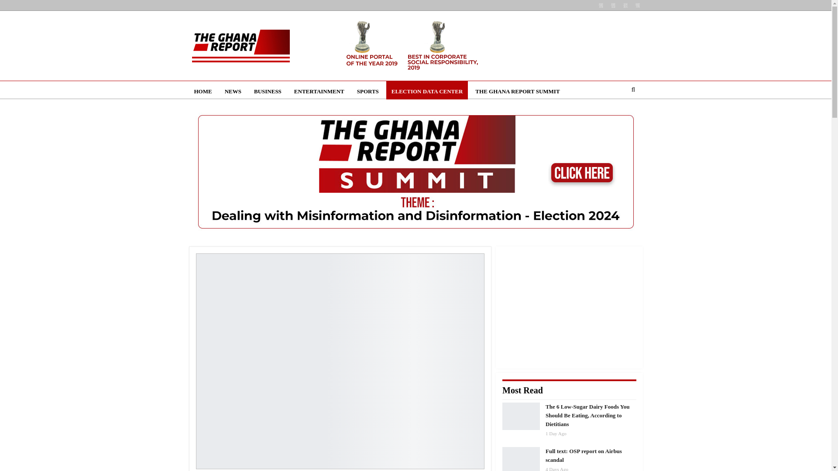 This screenshot has width=838, height=471. What do you see at coordinates (521, 459) in the screenshot?
I see `Full text: OSP report on Airbus scandal` at bounding box center [521, 459].